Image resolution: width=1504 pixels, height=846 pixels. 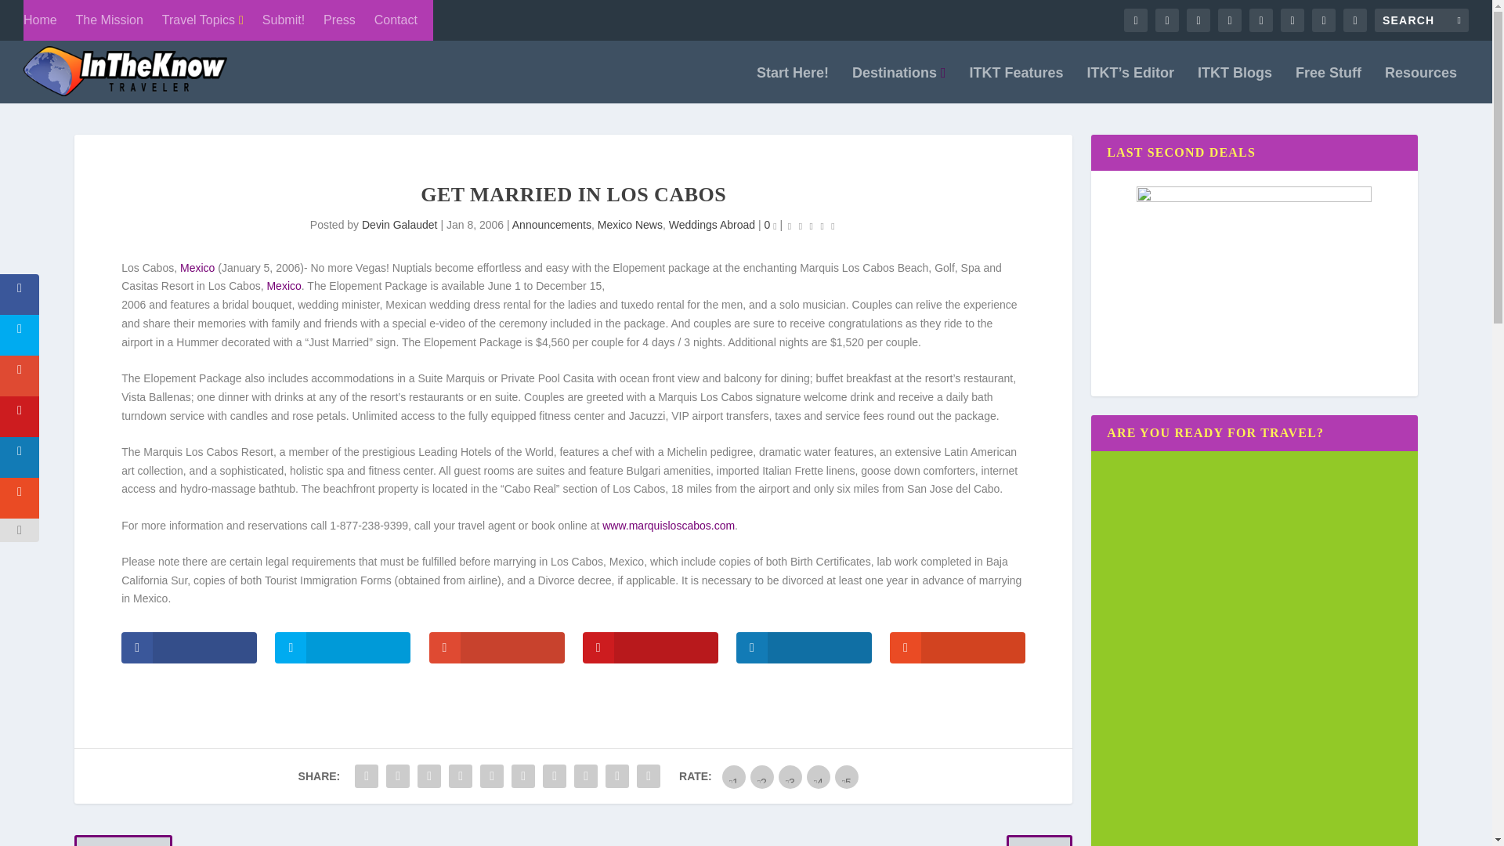 What do you see at coordinates (110, 20) in the screenshot?
I see `The Mission` at bounding box center [110, 20].